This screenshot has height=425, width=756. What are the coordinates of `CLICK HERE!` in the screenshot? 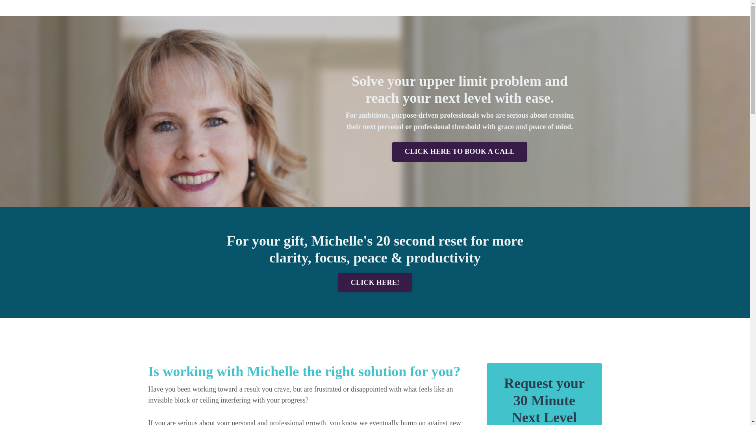 It's located at (375, 283).